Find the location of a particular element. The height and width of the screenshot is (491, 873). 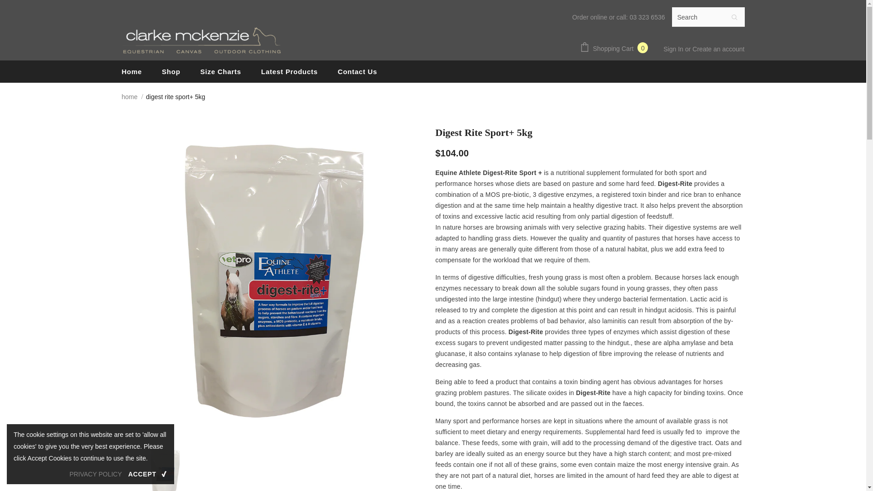

03 323 6536 is located at coordinates (647, 17).